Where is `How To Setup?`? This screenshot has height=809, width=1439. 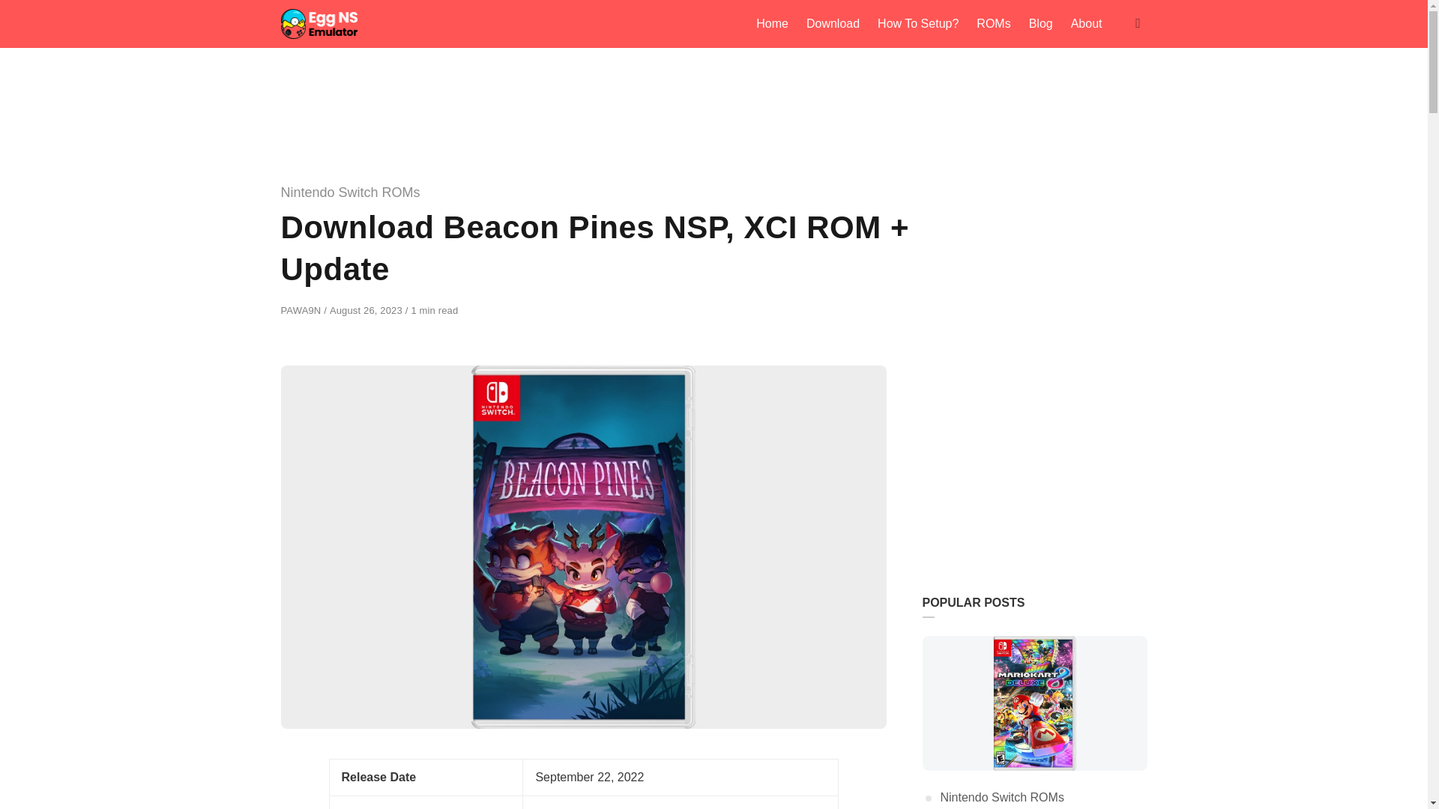 How To Setup? is located at coordinates (917, 24).